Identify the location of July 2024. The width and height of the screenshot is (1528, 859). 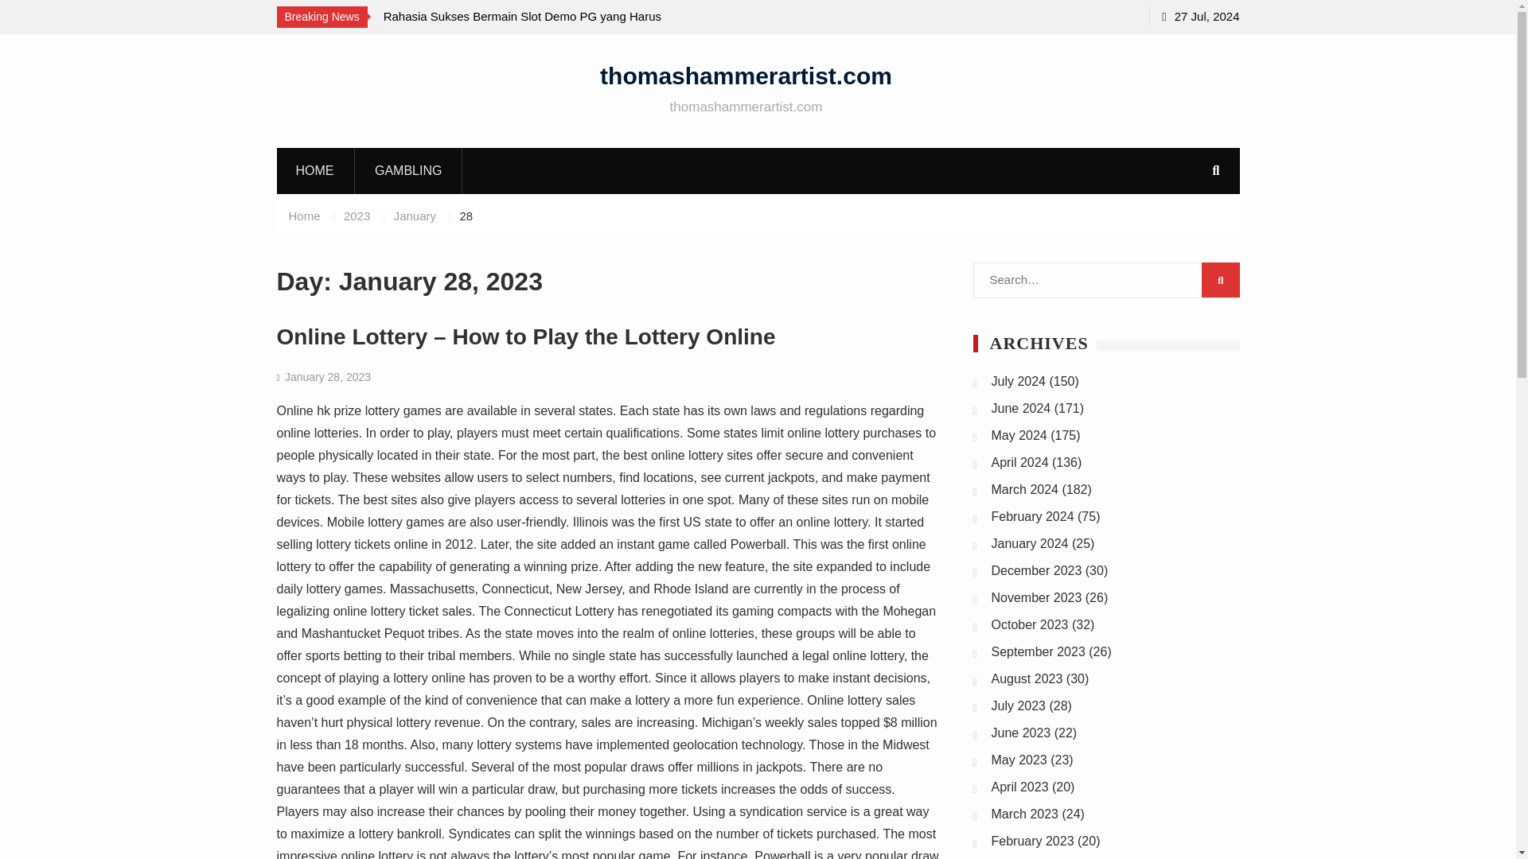
(1019, 381).